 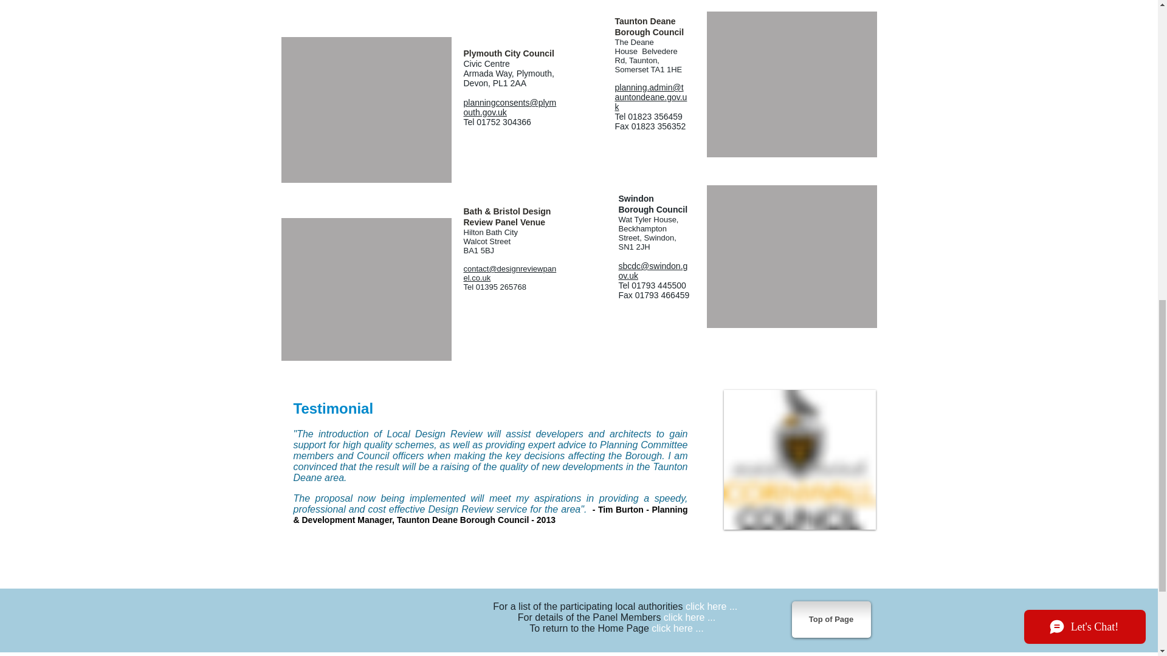 I want to click on Google Maps, so click(x=366, y=289).